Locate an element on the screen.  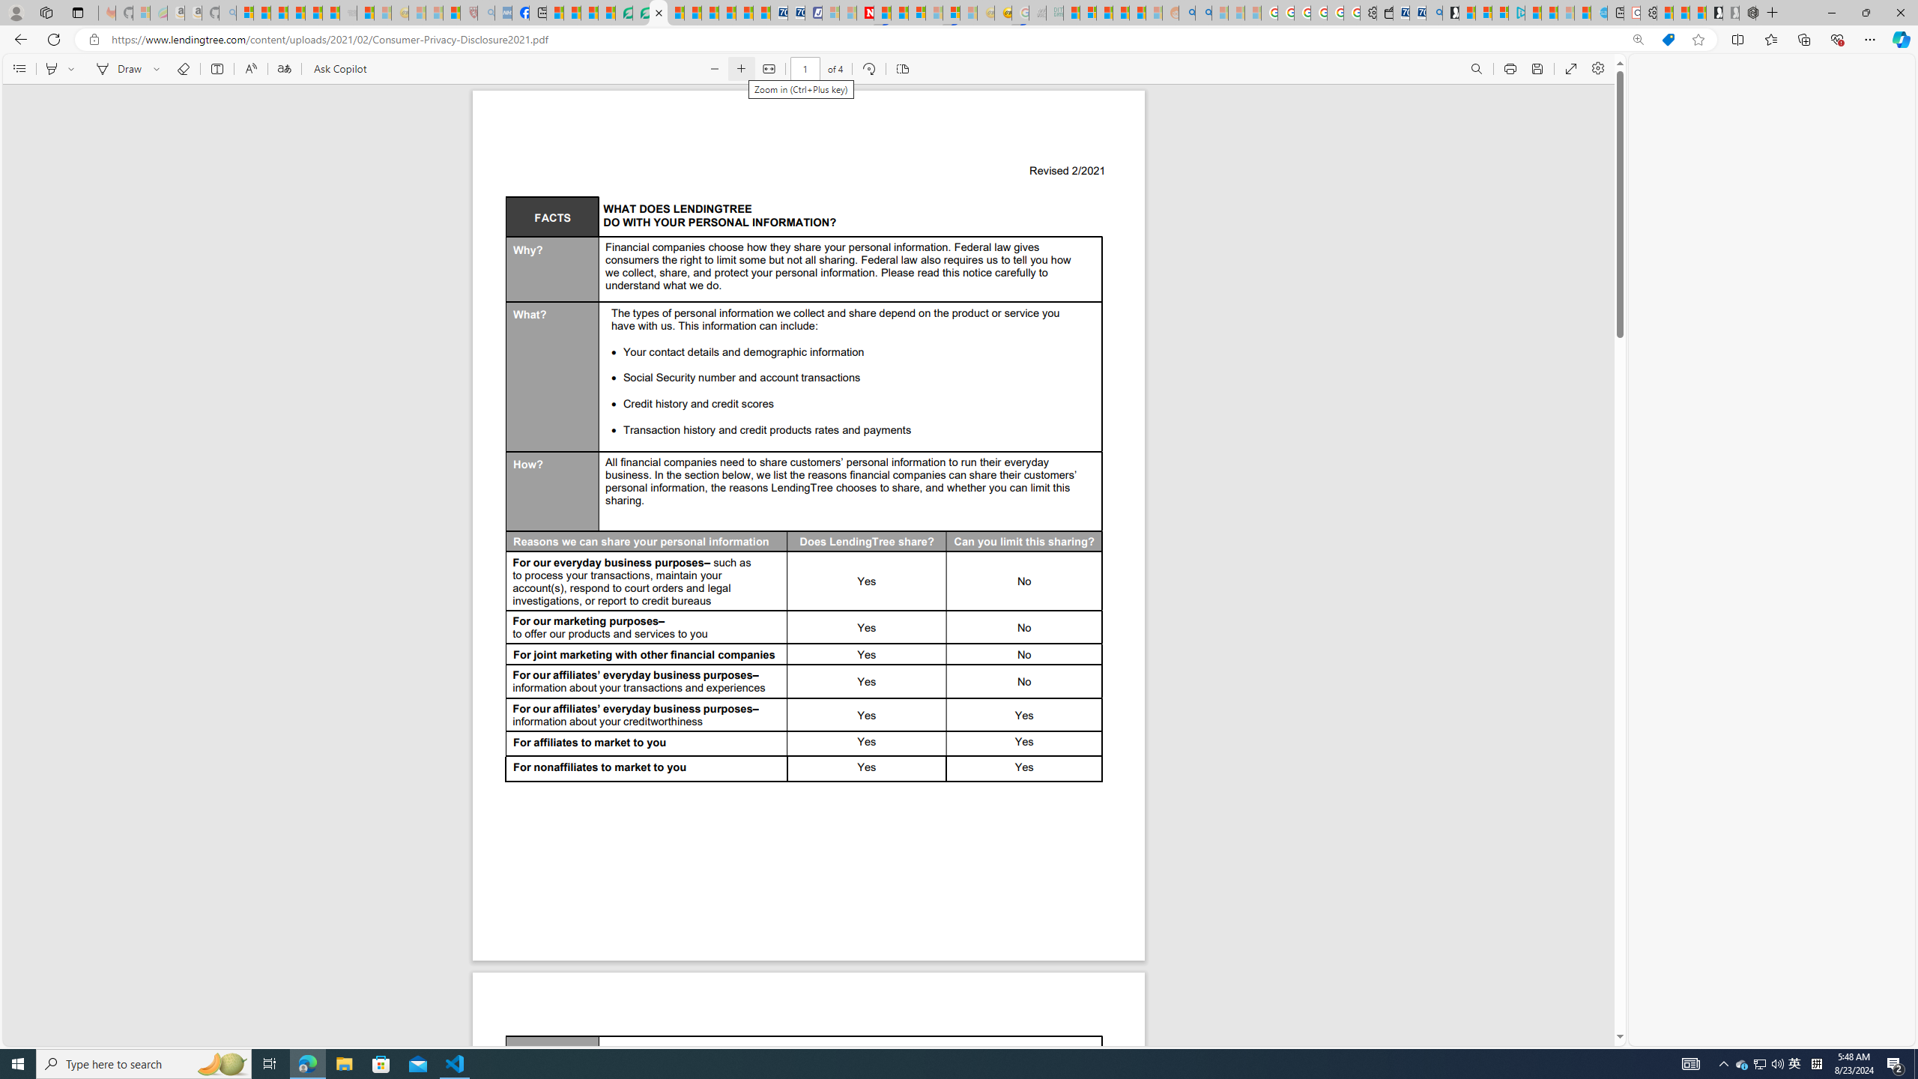
Print (Ctrl+P) is located at coordinates (1510, 69).